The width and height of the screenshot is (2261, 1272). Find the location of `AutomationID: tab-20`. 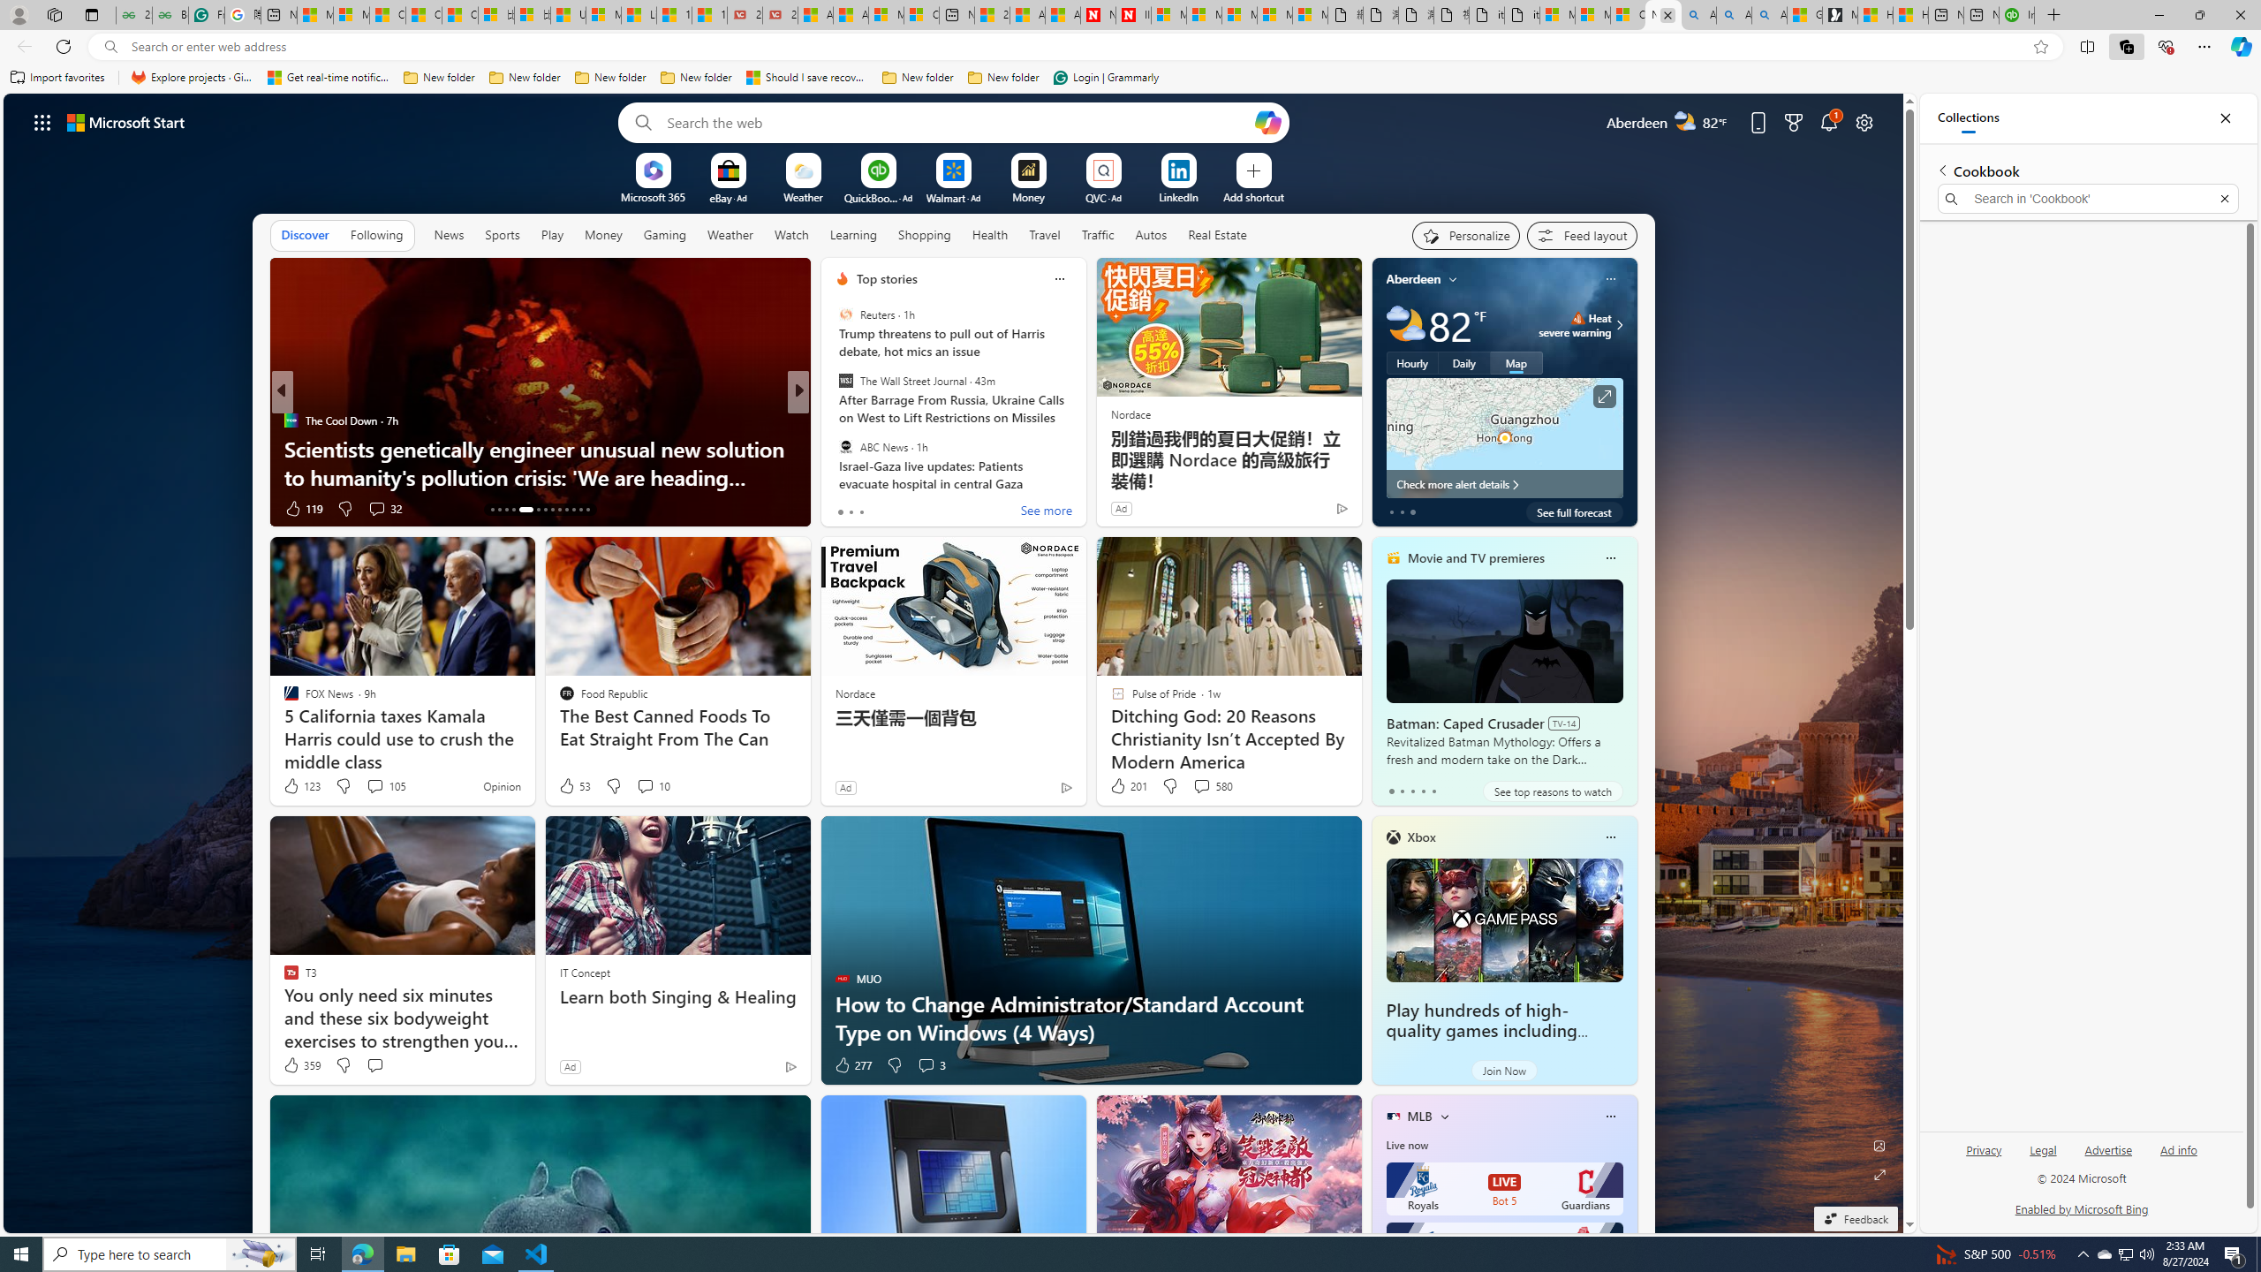

AutomationID: tab-20 is located at coordinates (553, 510).